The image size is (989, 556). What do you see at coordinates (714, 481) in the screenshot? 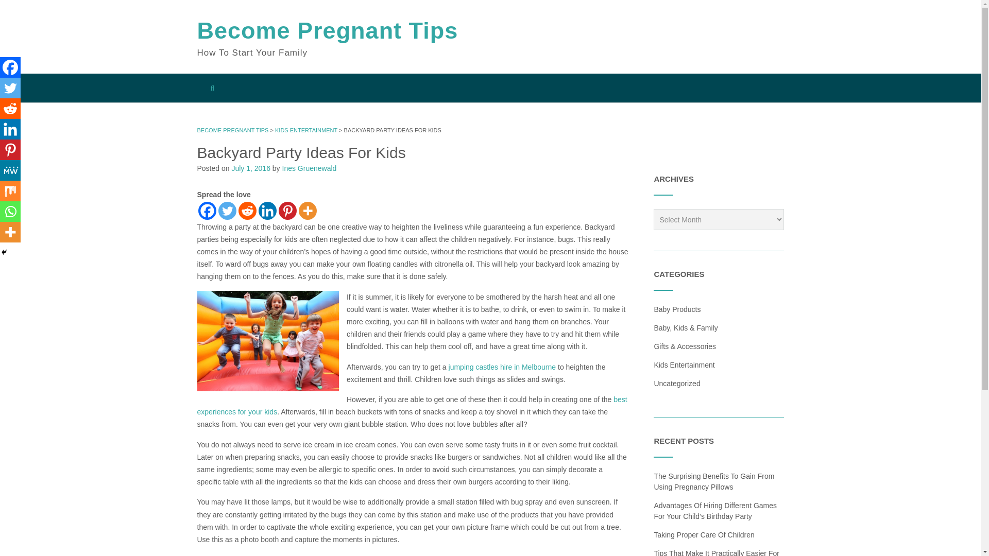
I see `The Surprising Benefits To Gain From Using Pregnancy Pillows` at bounding box center [714, 481].